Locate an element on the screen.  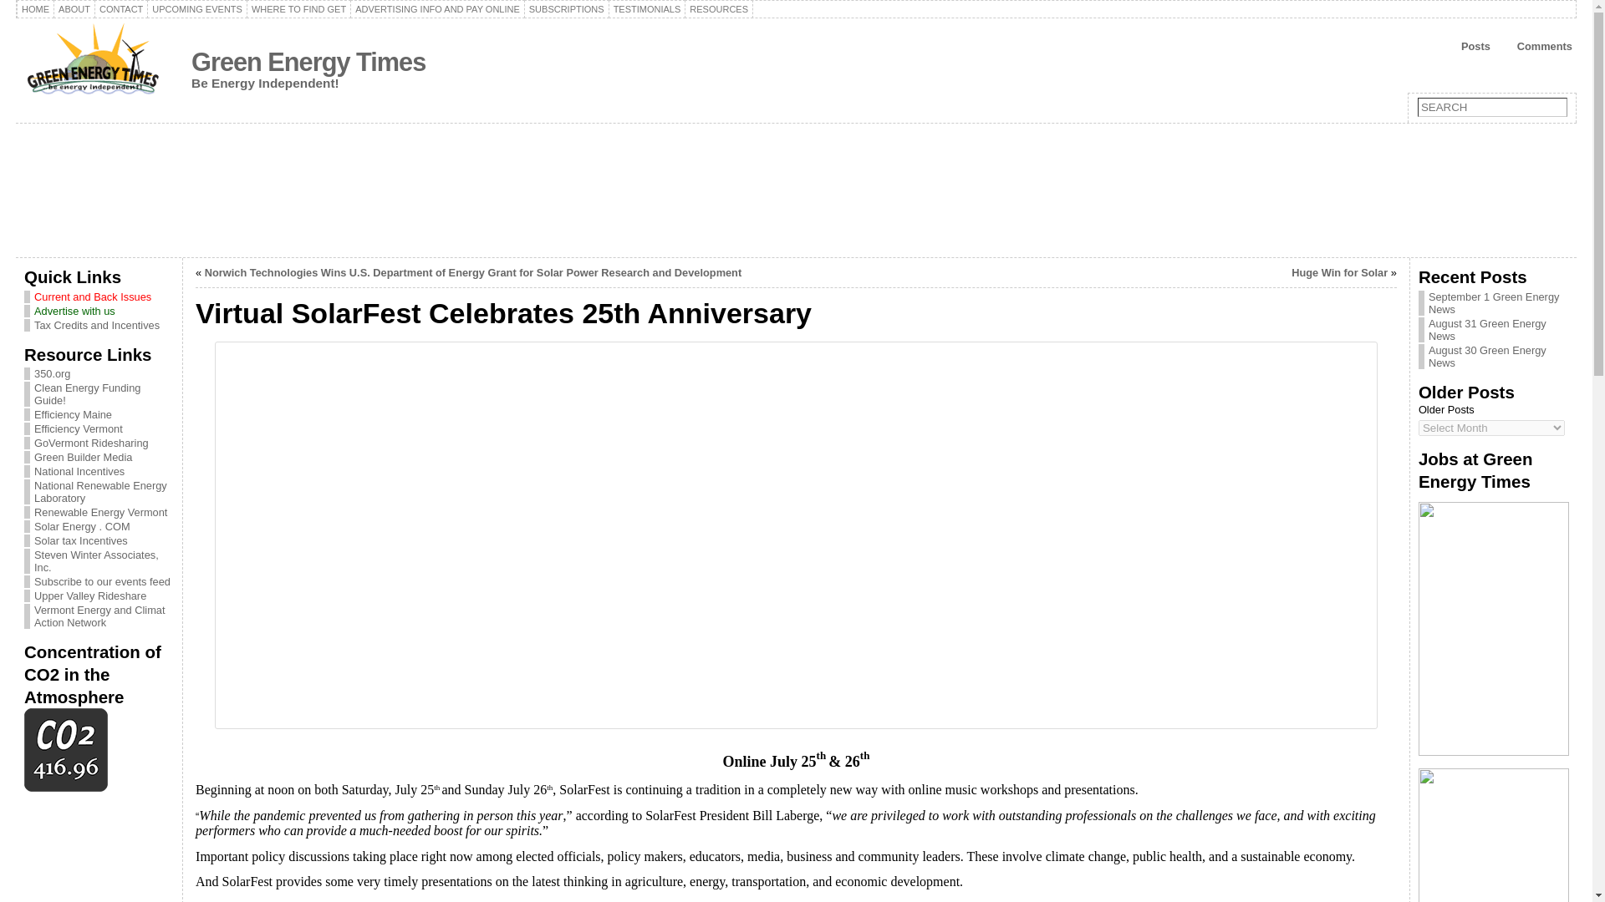
Solar tax Incentives is located at coordinates (80, 540).